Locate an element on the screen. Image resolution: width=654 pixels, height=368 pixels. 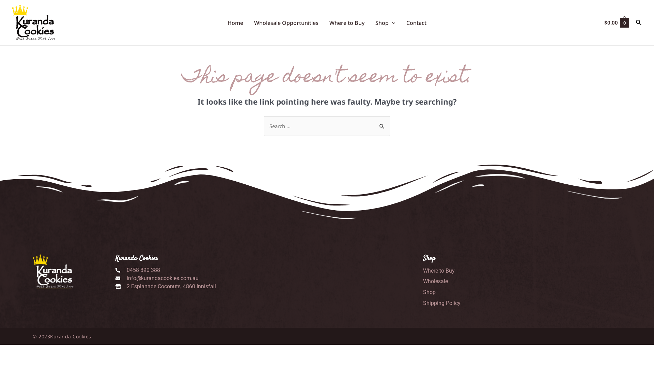
Shop is located at coordinates (521, 292).